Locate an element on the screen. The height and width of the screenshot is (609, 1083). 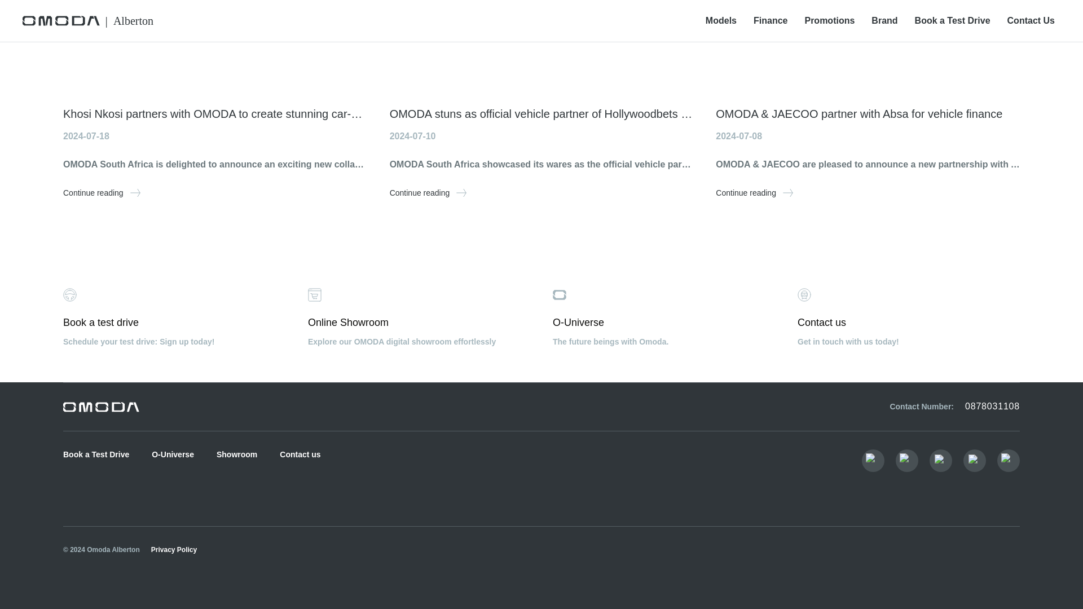
Continue reading is located at coordinates (908, 317).